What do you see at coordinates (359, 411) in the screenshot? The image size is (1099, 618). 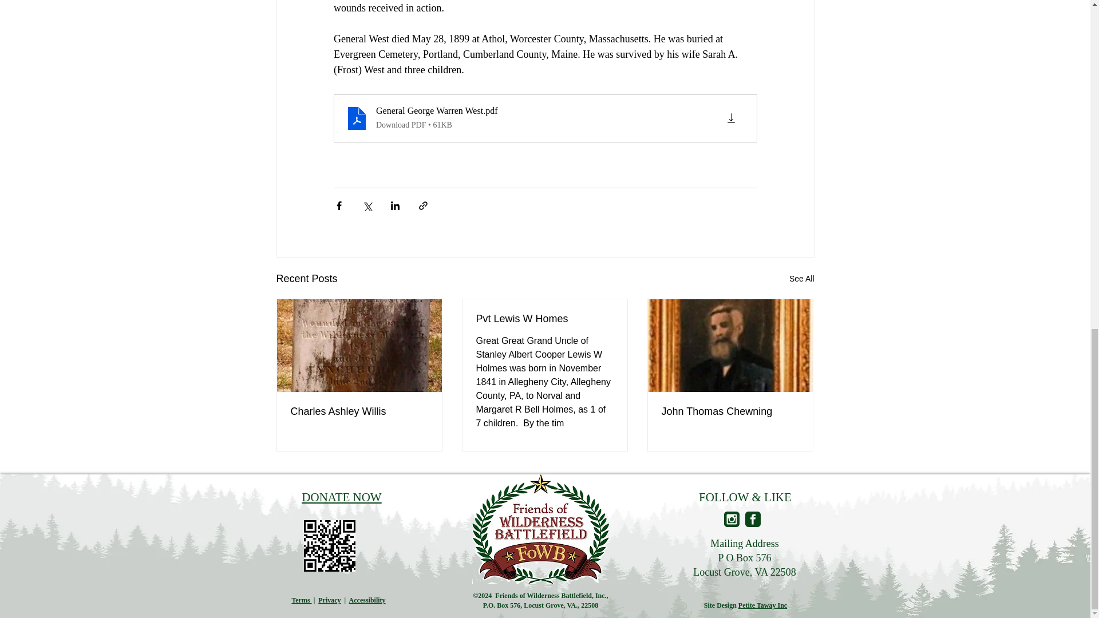 I see `Charles Ashley Willis` at bounding box center [359, 411].